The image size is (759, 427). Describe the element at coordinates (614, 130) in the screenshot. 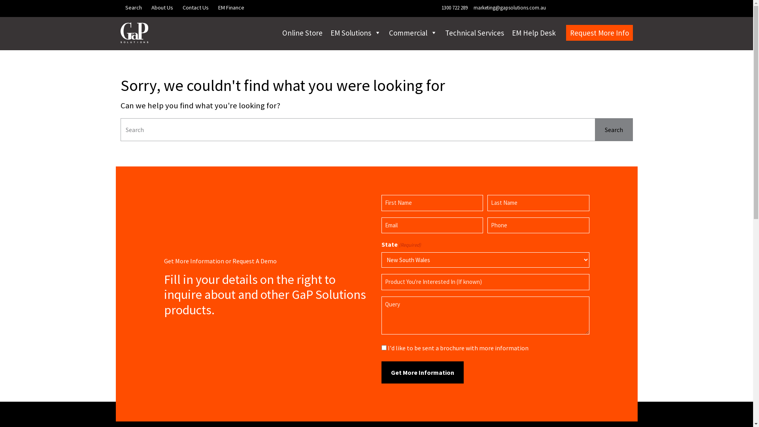

I see `Search` at that location.